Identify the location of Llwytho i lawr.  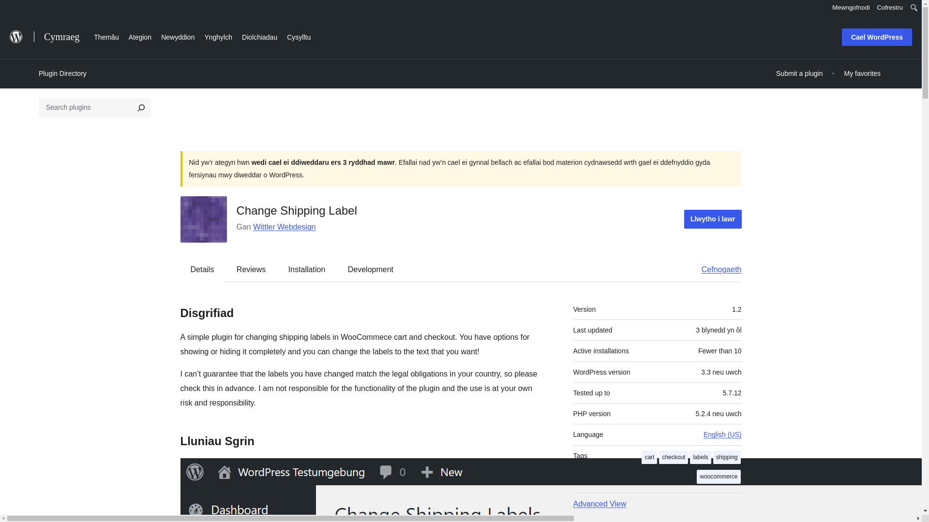
(712, 219).